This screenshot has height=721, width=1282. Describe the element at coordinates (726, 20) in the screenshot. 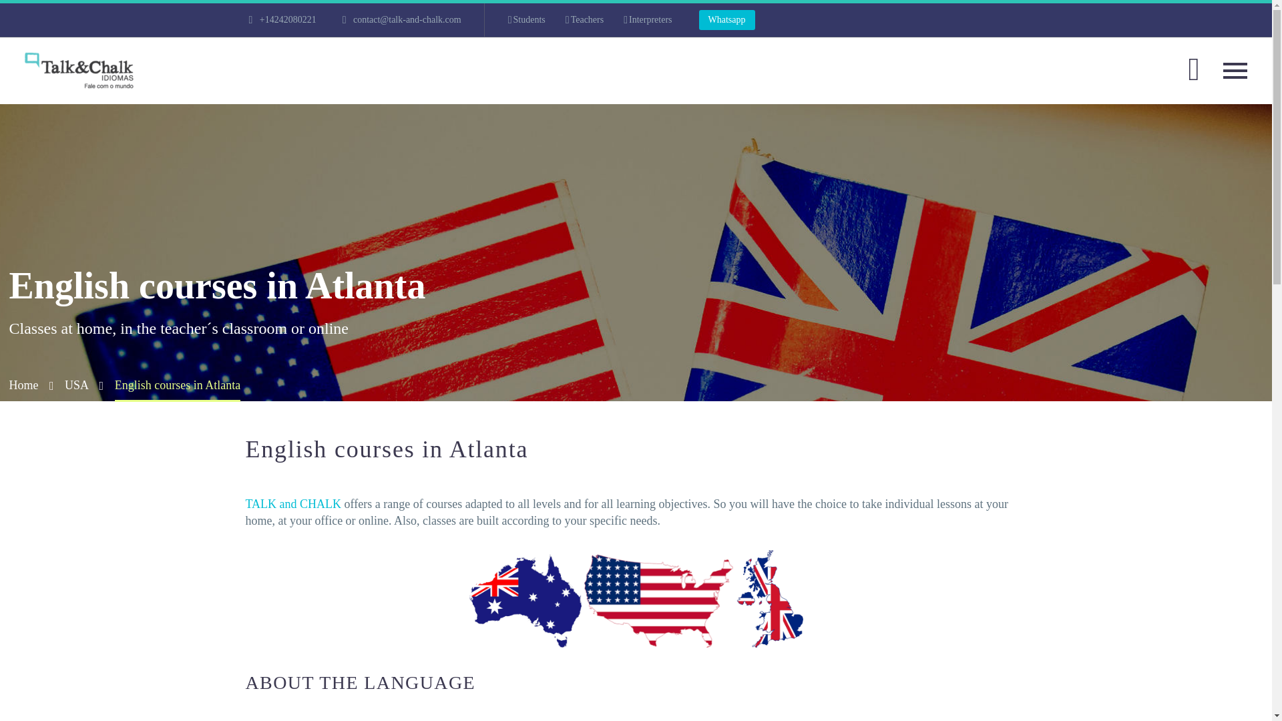

I see `Whatsapp` at that location.